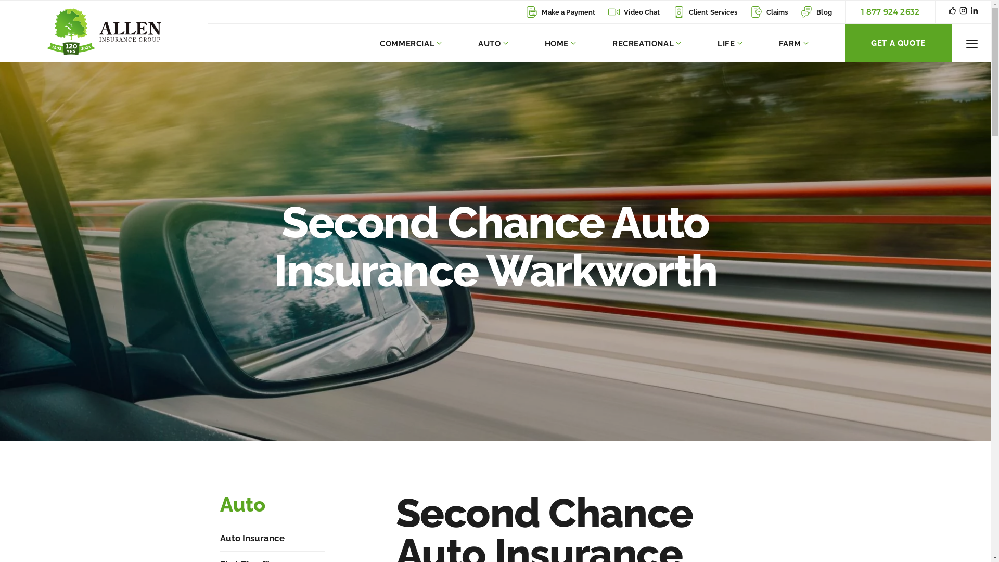  What do you see at coordinates (647, 43) in the screenshot?
I see `RECREATIONAL` at bounding box center [647, 43].